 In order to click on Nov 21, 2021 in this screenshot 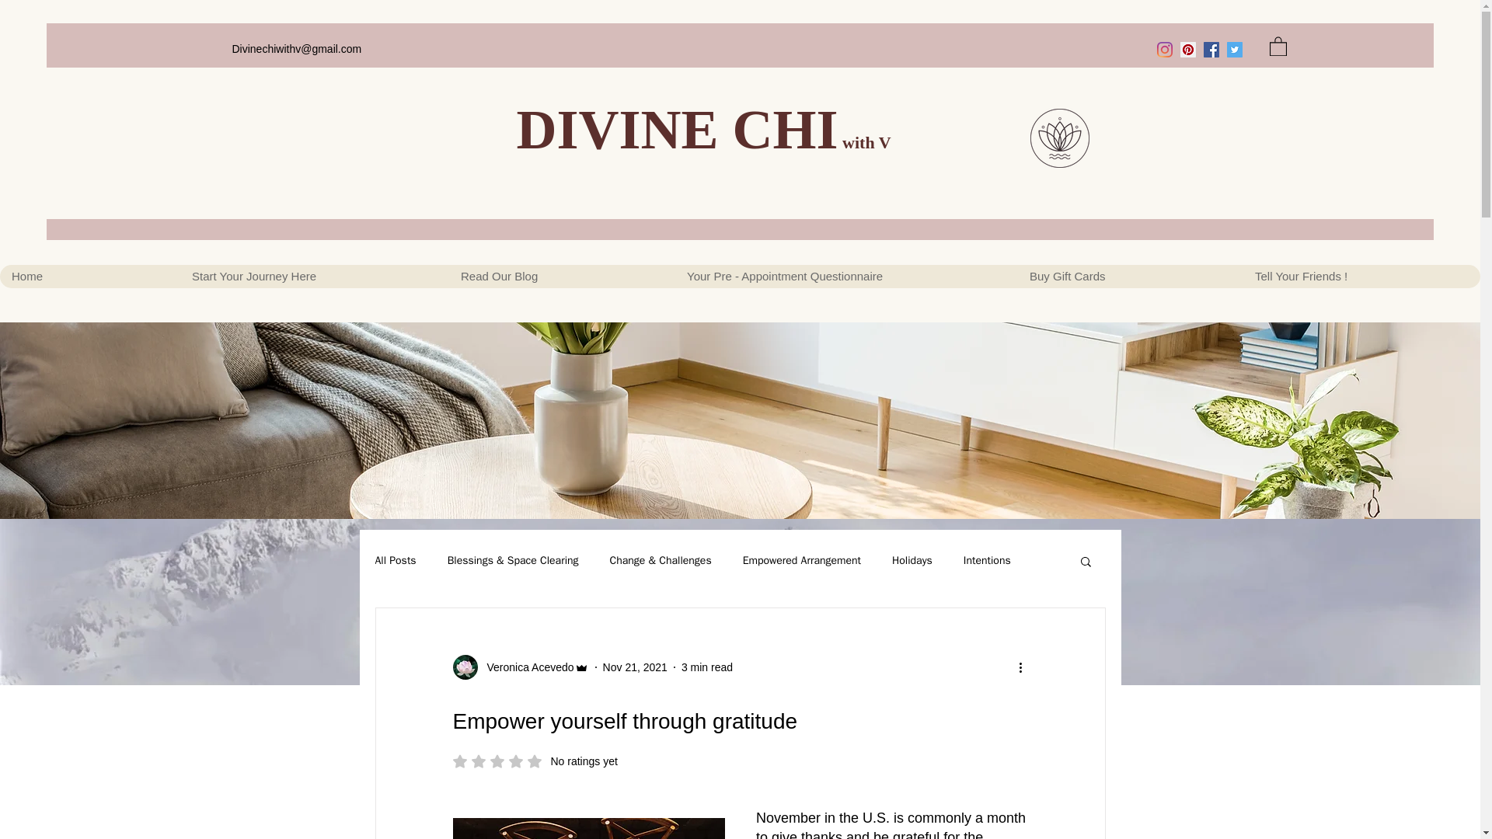, I will do `click(634, 667)`.